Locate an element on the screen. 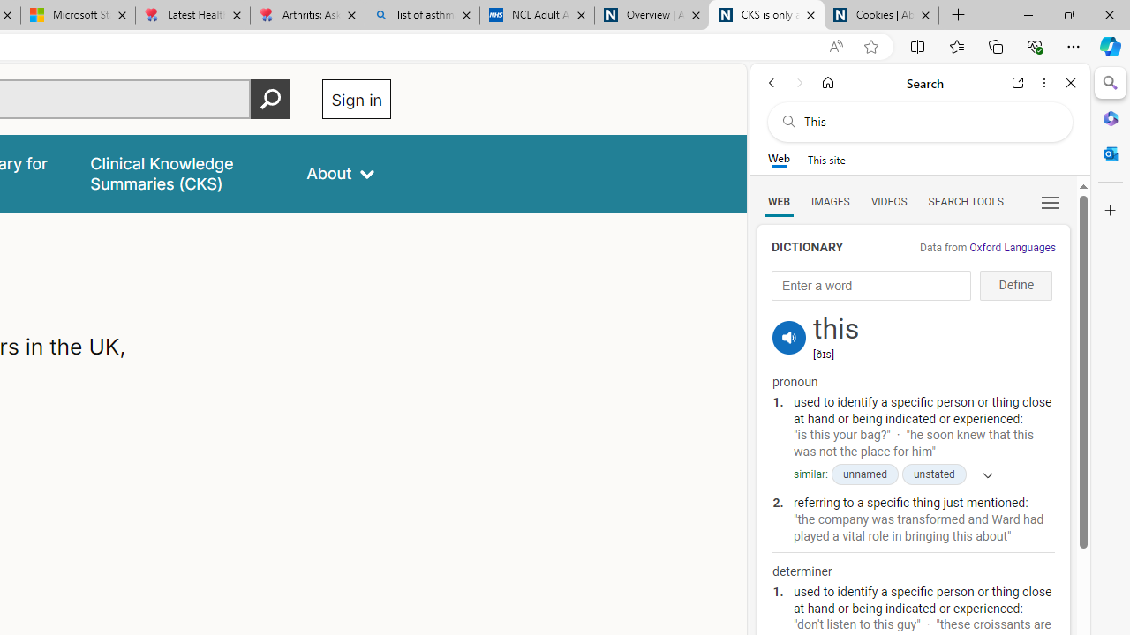  Oxford Languages is located at coordinates (1012, 248).